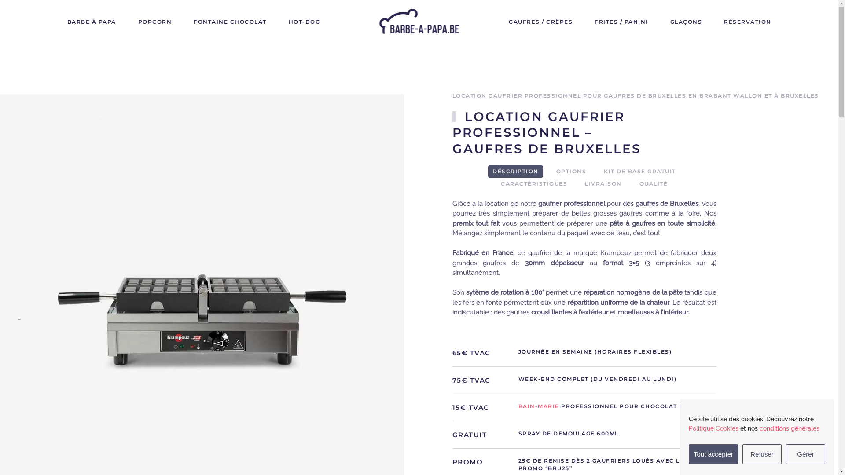  What do you see at coordinates (713, 454) in the screenshot?
I see `Tout accepter` at bounding box center [713, 454].